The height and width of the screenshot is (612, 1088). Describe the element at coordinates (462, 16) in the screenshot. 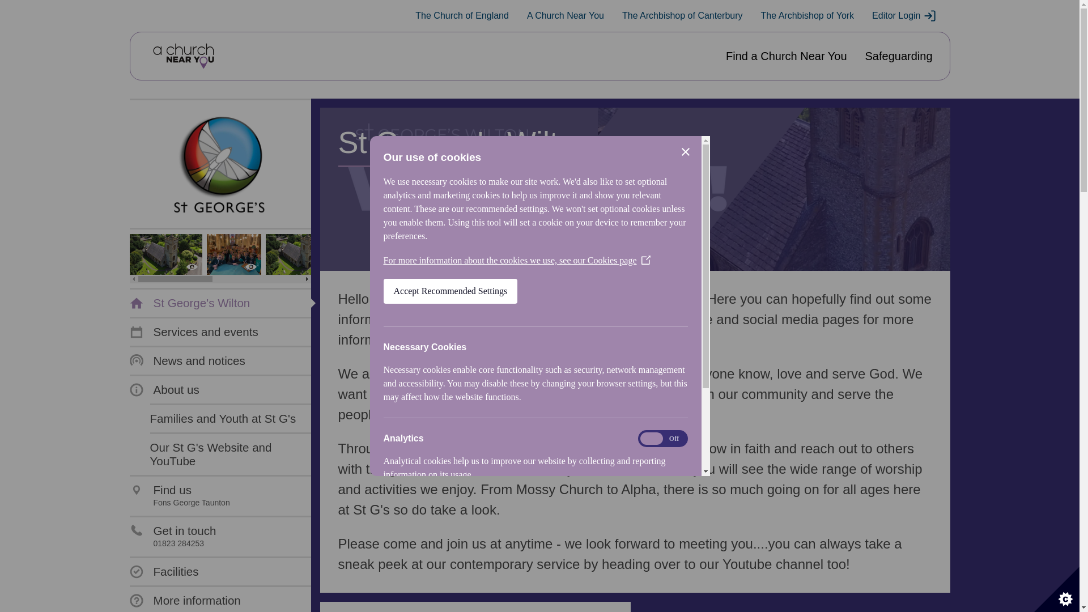

I see `The Church of England` at that location.